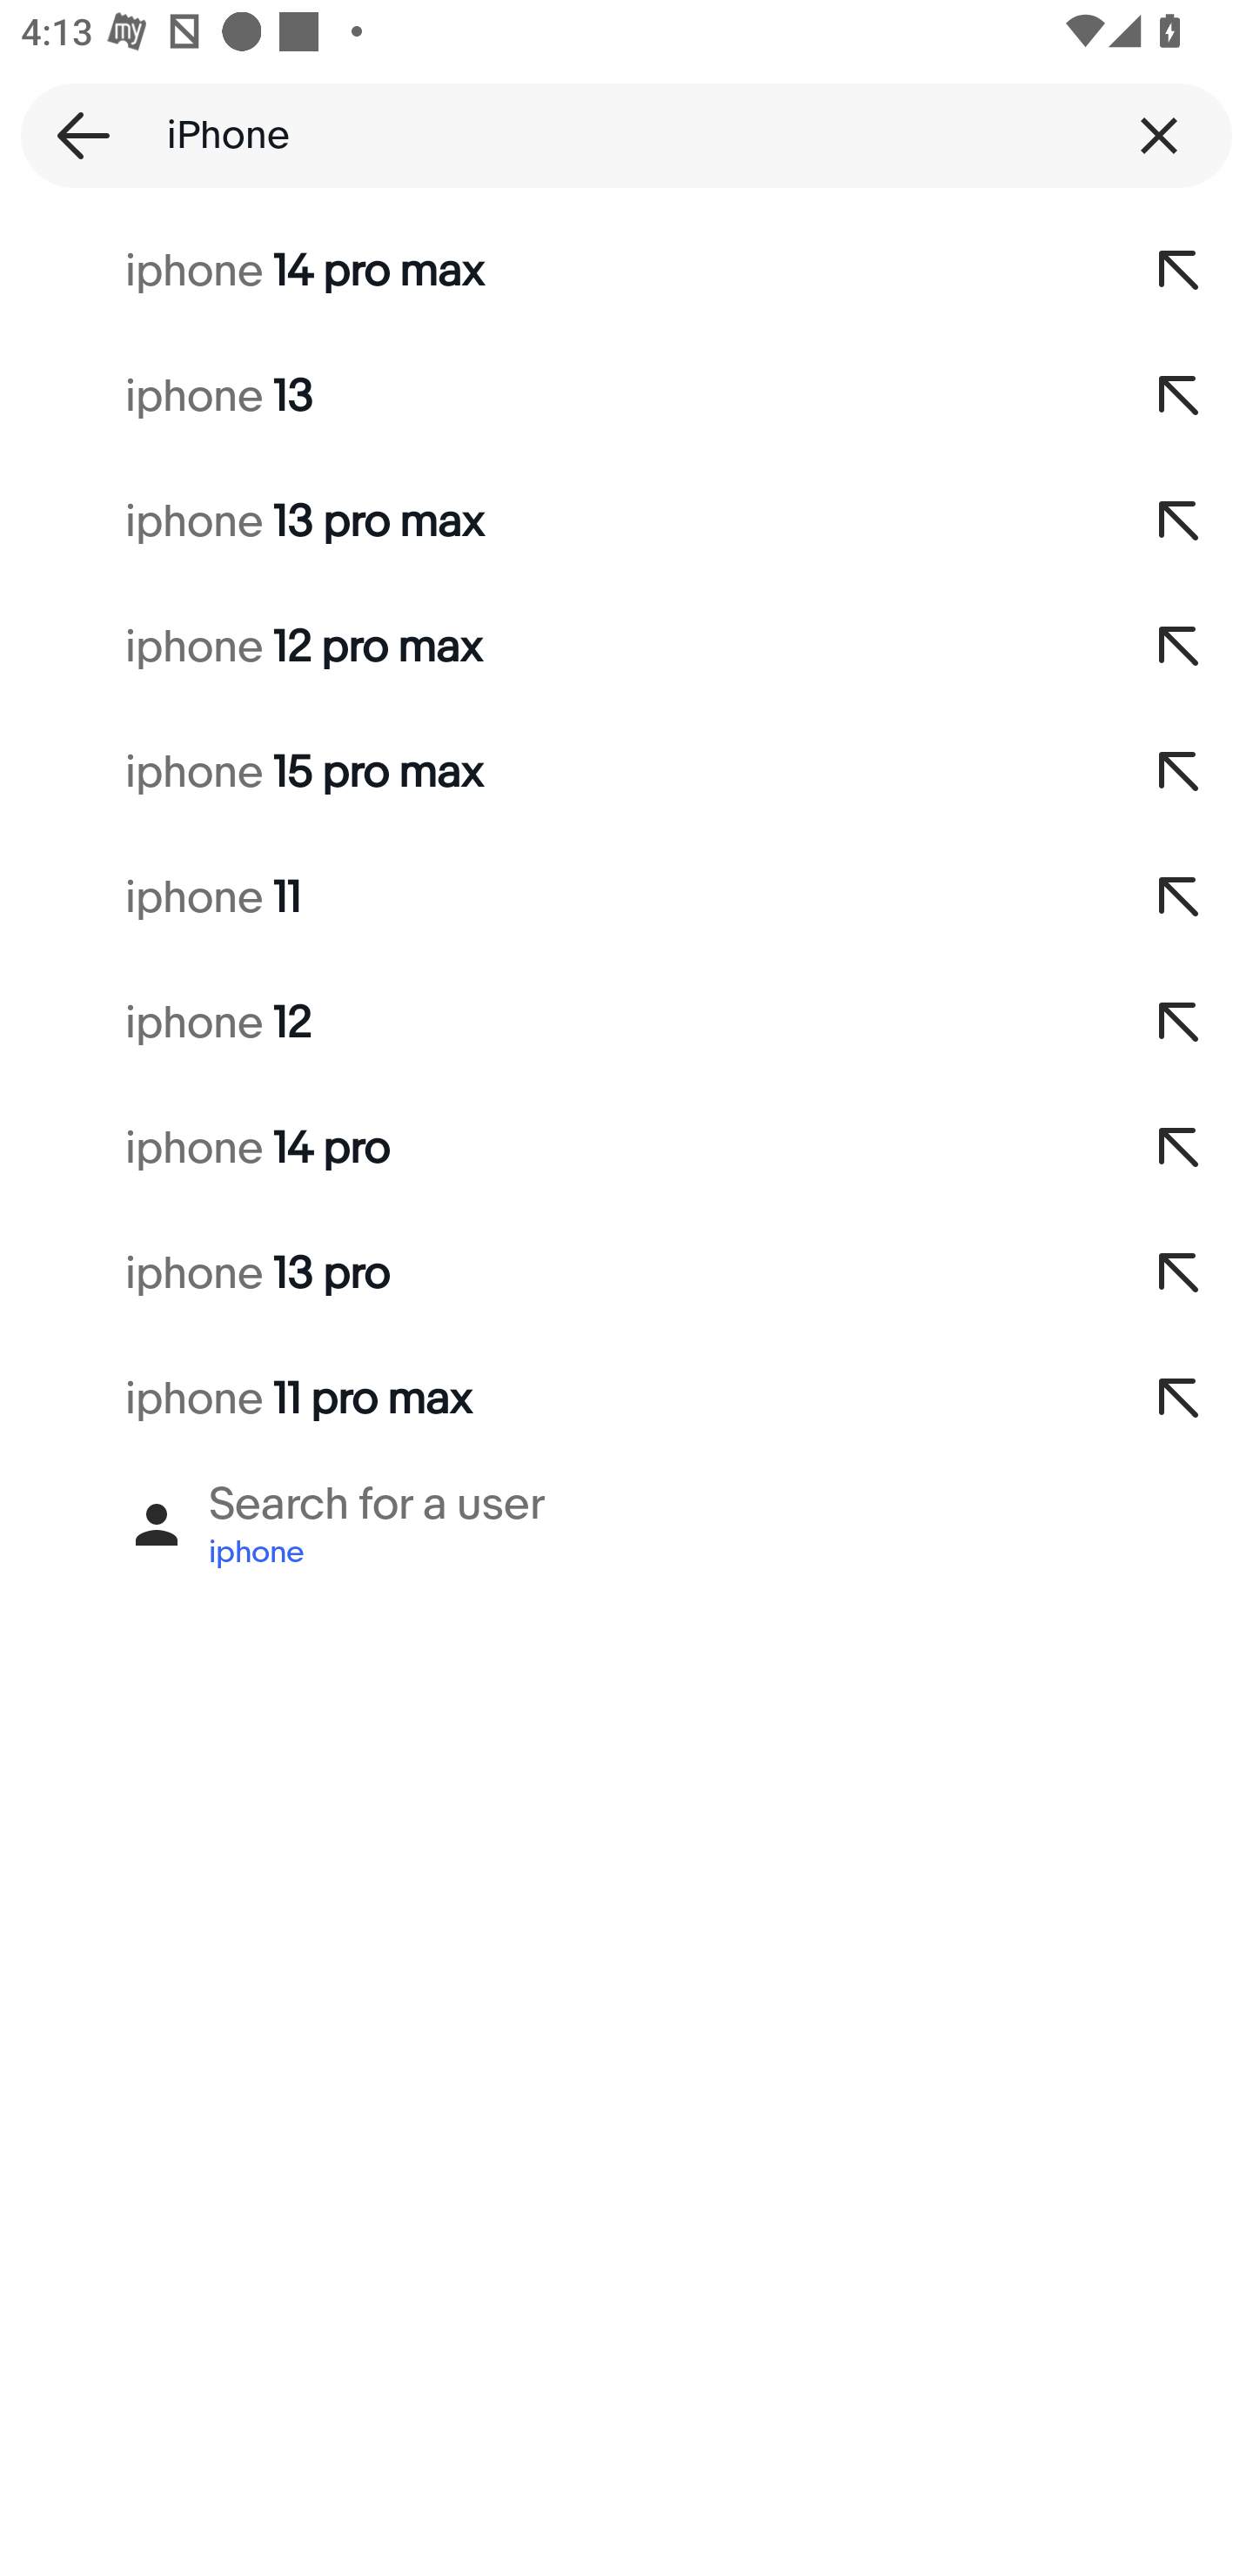 The width and height of the screenshot is (1253, 2576). What do you see at coordinates (626, 1525) in the screenshot?
I see `Search for a user
iphone` at bounding box center [626, 1525].